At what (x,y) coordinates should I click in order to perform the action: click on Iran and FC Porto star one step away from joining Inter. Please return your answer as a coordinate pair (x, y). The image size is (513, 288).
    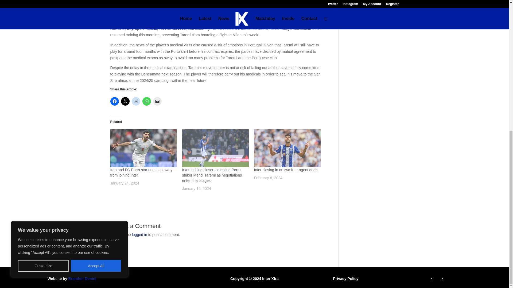
    Looking at the image, I should click on (141, 172).